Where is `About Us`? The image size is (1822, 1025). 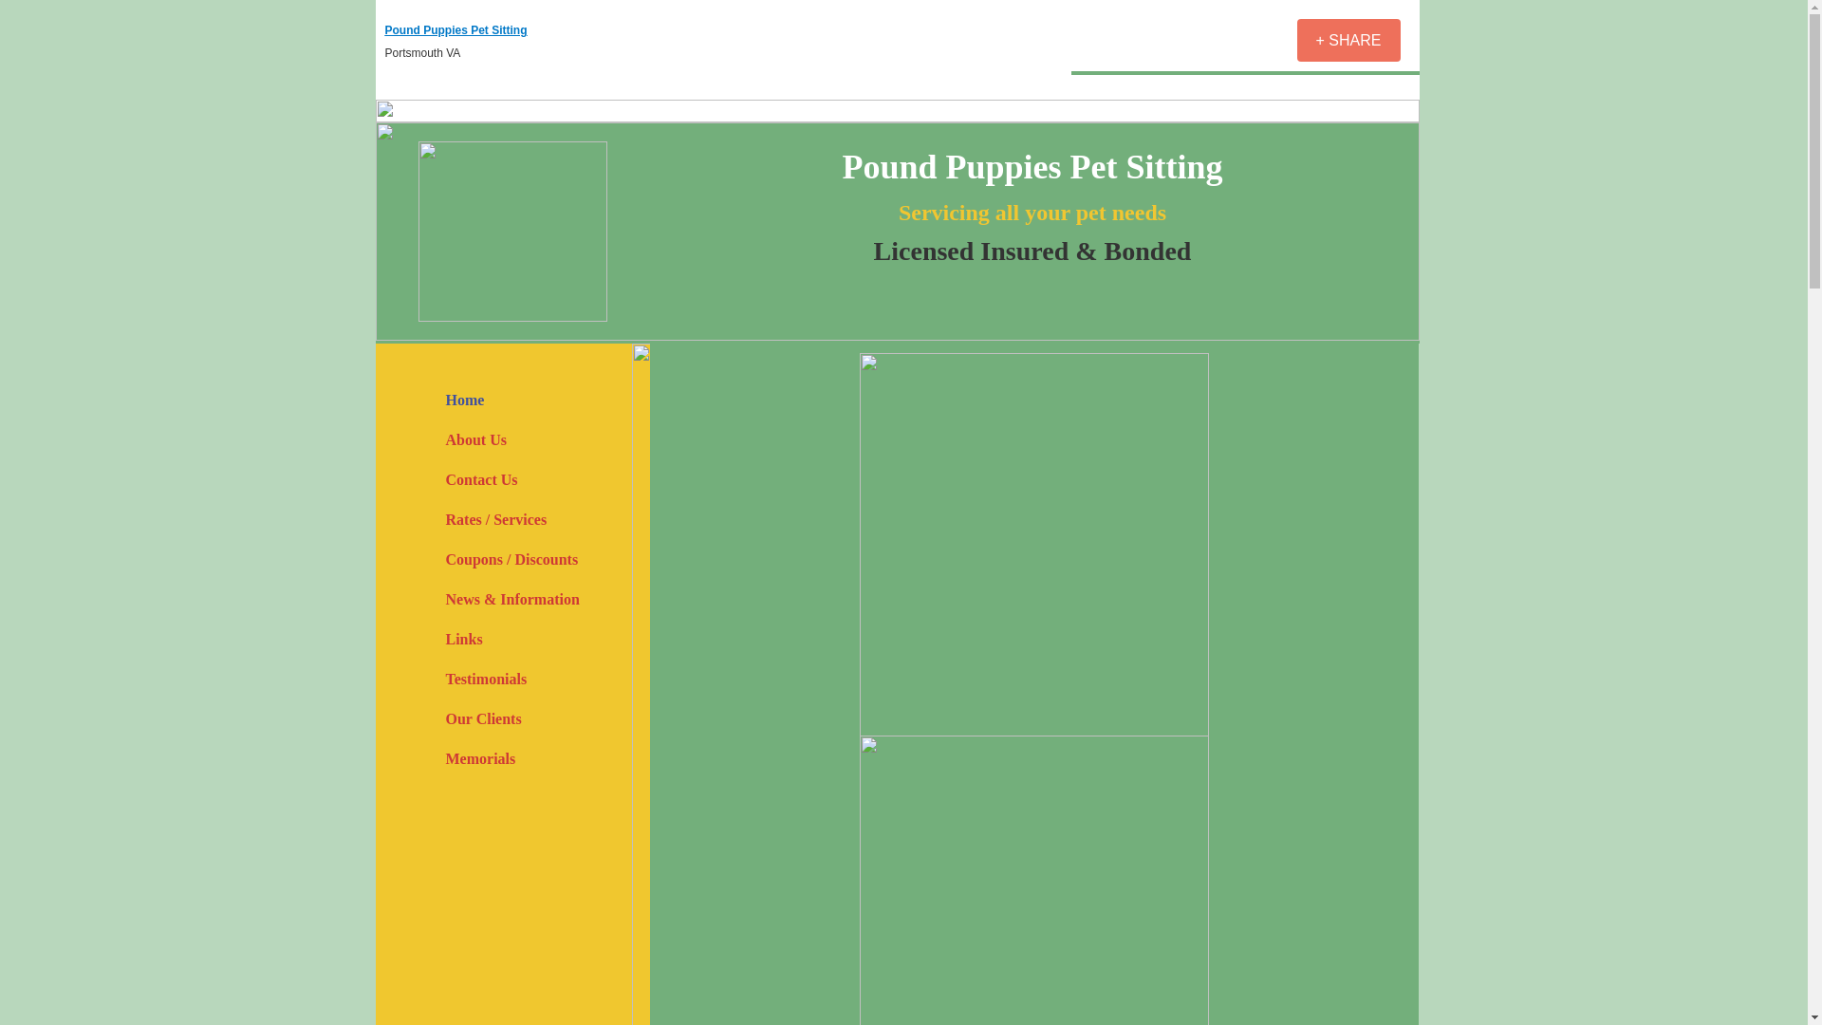 About Us is located at coordinates (476, 438).